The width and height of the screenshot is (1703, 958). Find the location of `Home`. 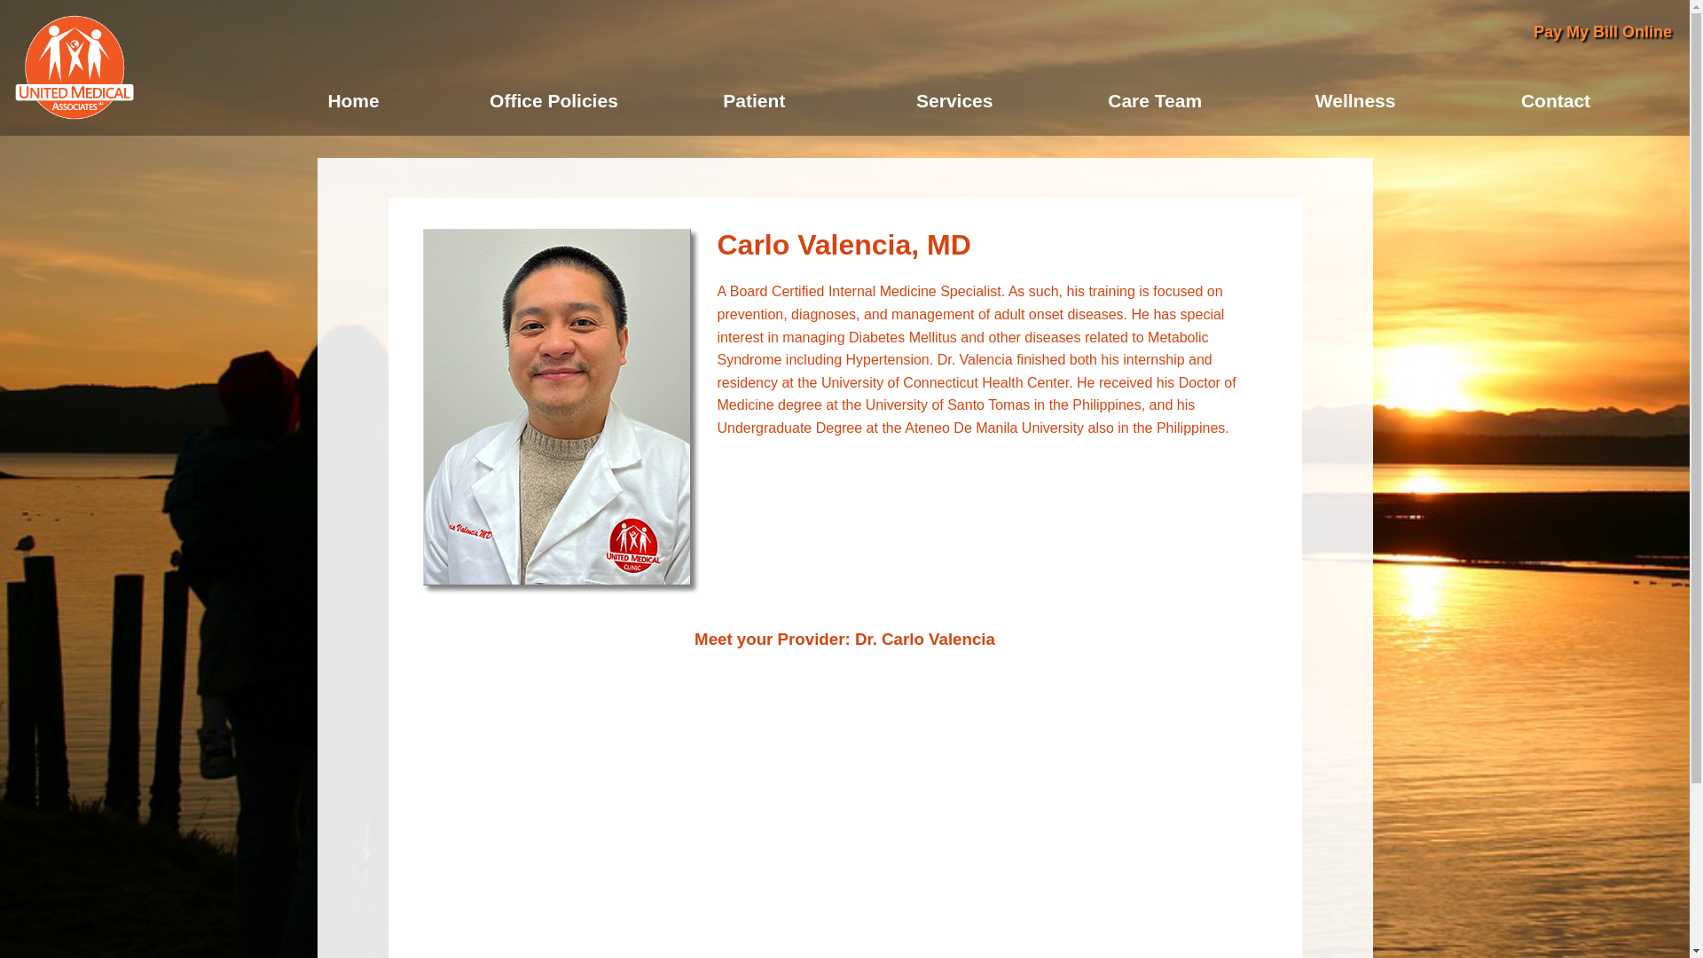

Home is located at coordinates (354, 101).